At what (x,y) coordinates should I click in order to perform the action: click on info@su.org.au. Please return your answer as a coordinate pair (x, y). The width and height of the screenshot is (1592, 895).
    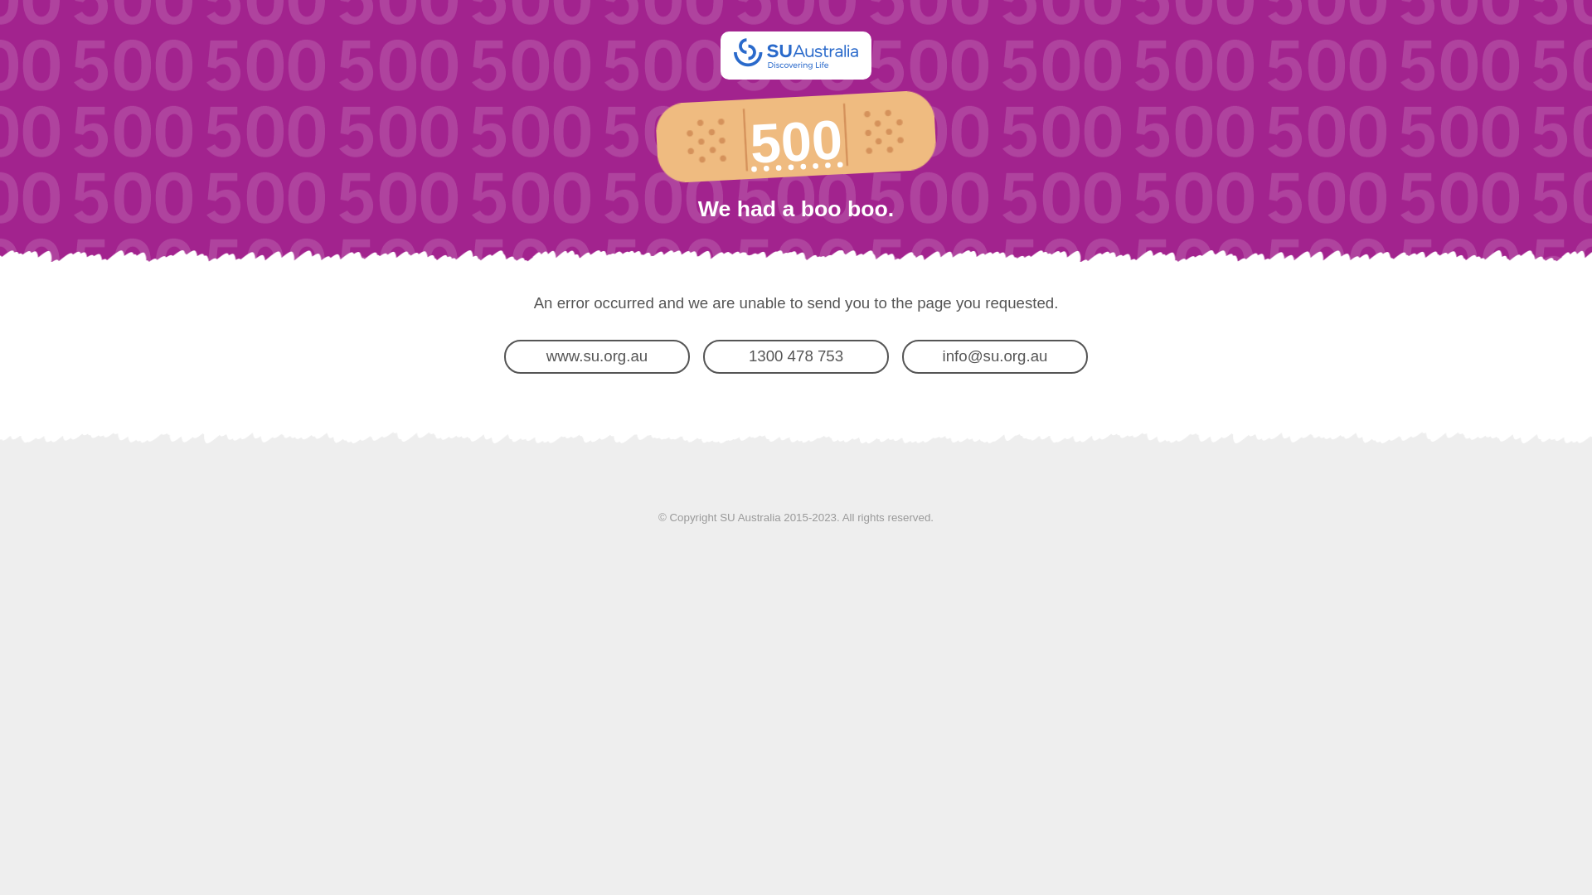
    Looking at the image, I should click on (995, 356).